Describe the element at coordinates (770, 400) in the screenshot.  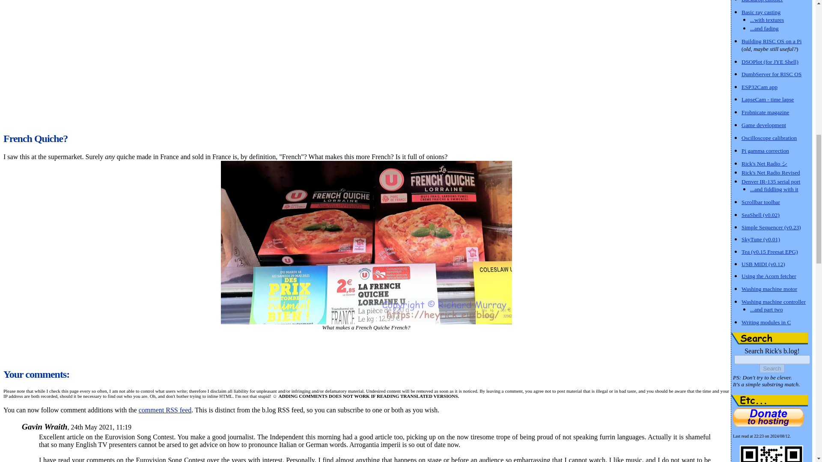
I see `Etc...` at that location.